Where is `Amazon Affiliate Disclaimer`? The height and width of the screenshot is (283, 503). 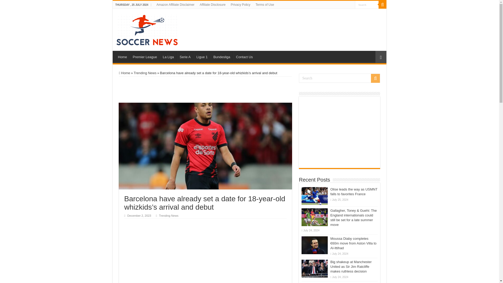
Amazon Affiliate Disclaimer is located at coordinates (176, 5).